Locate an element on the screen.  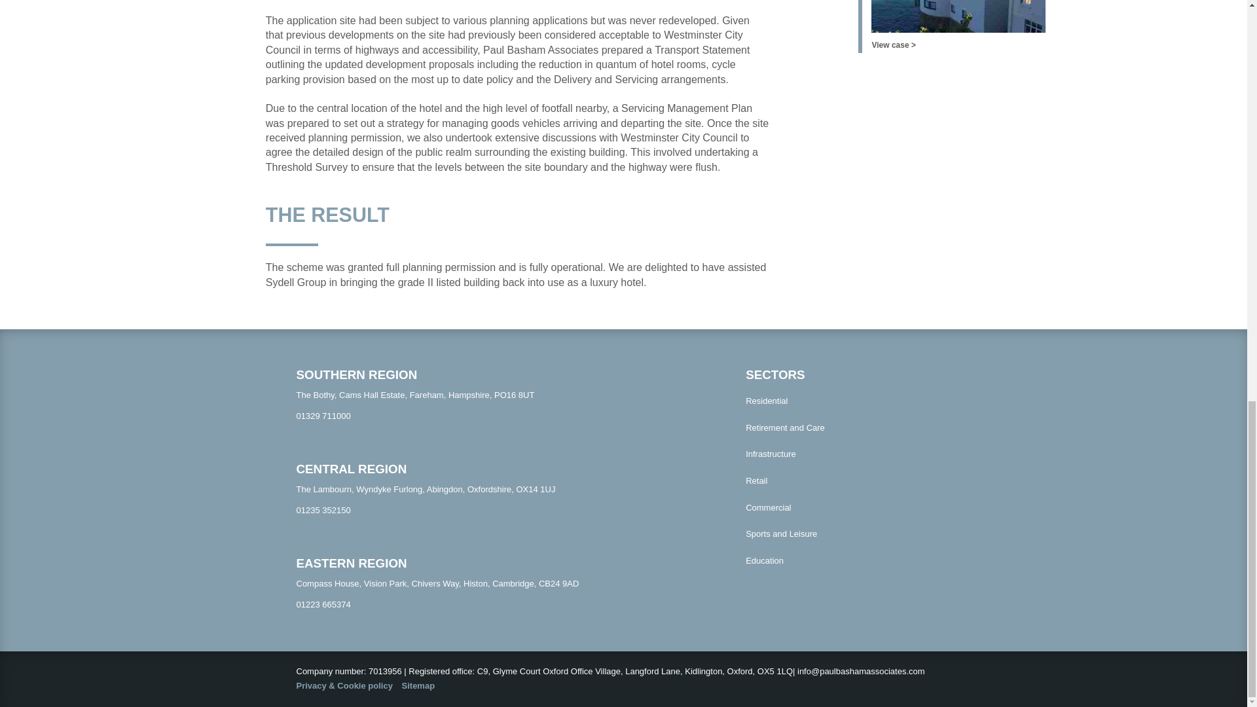
Residential is located at coordinates (847, 401).